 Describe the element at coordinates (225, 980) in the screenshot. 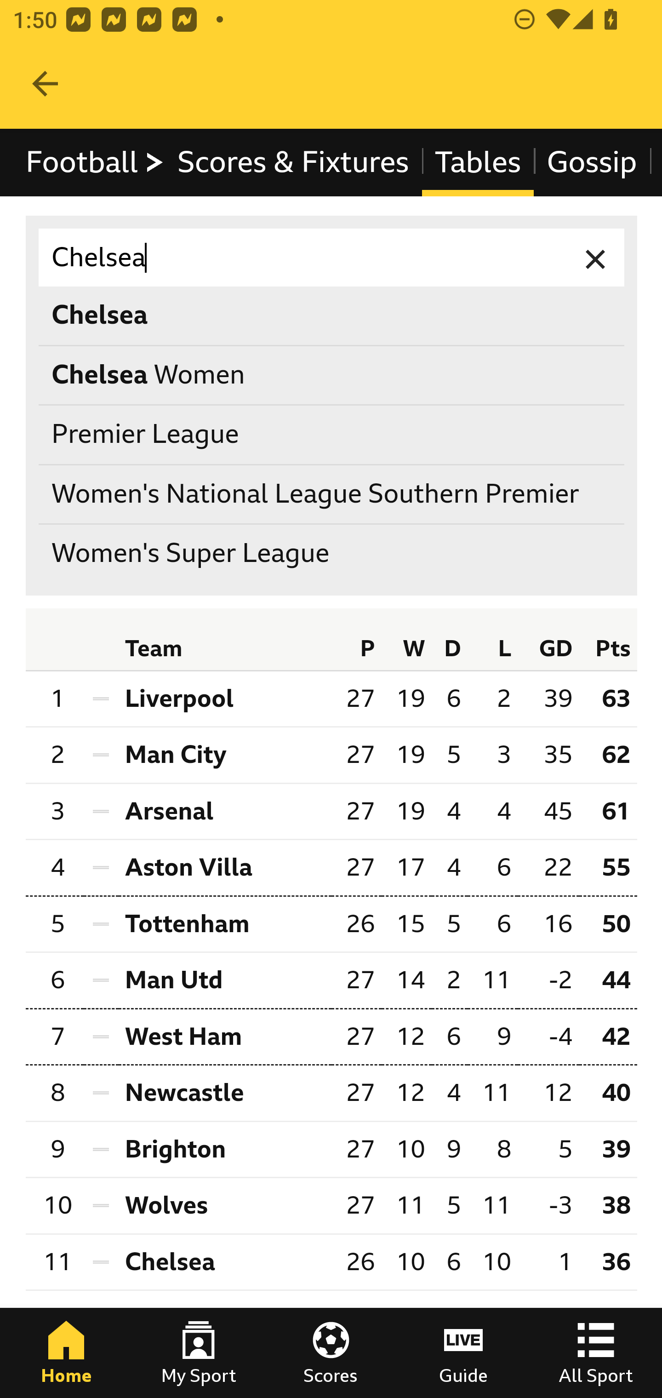

I see `Man Utd Manchester United` at that location.